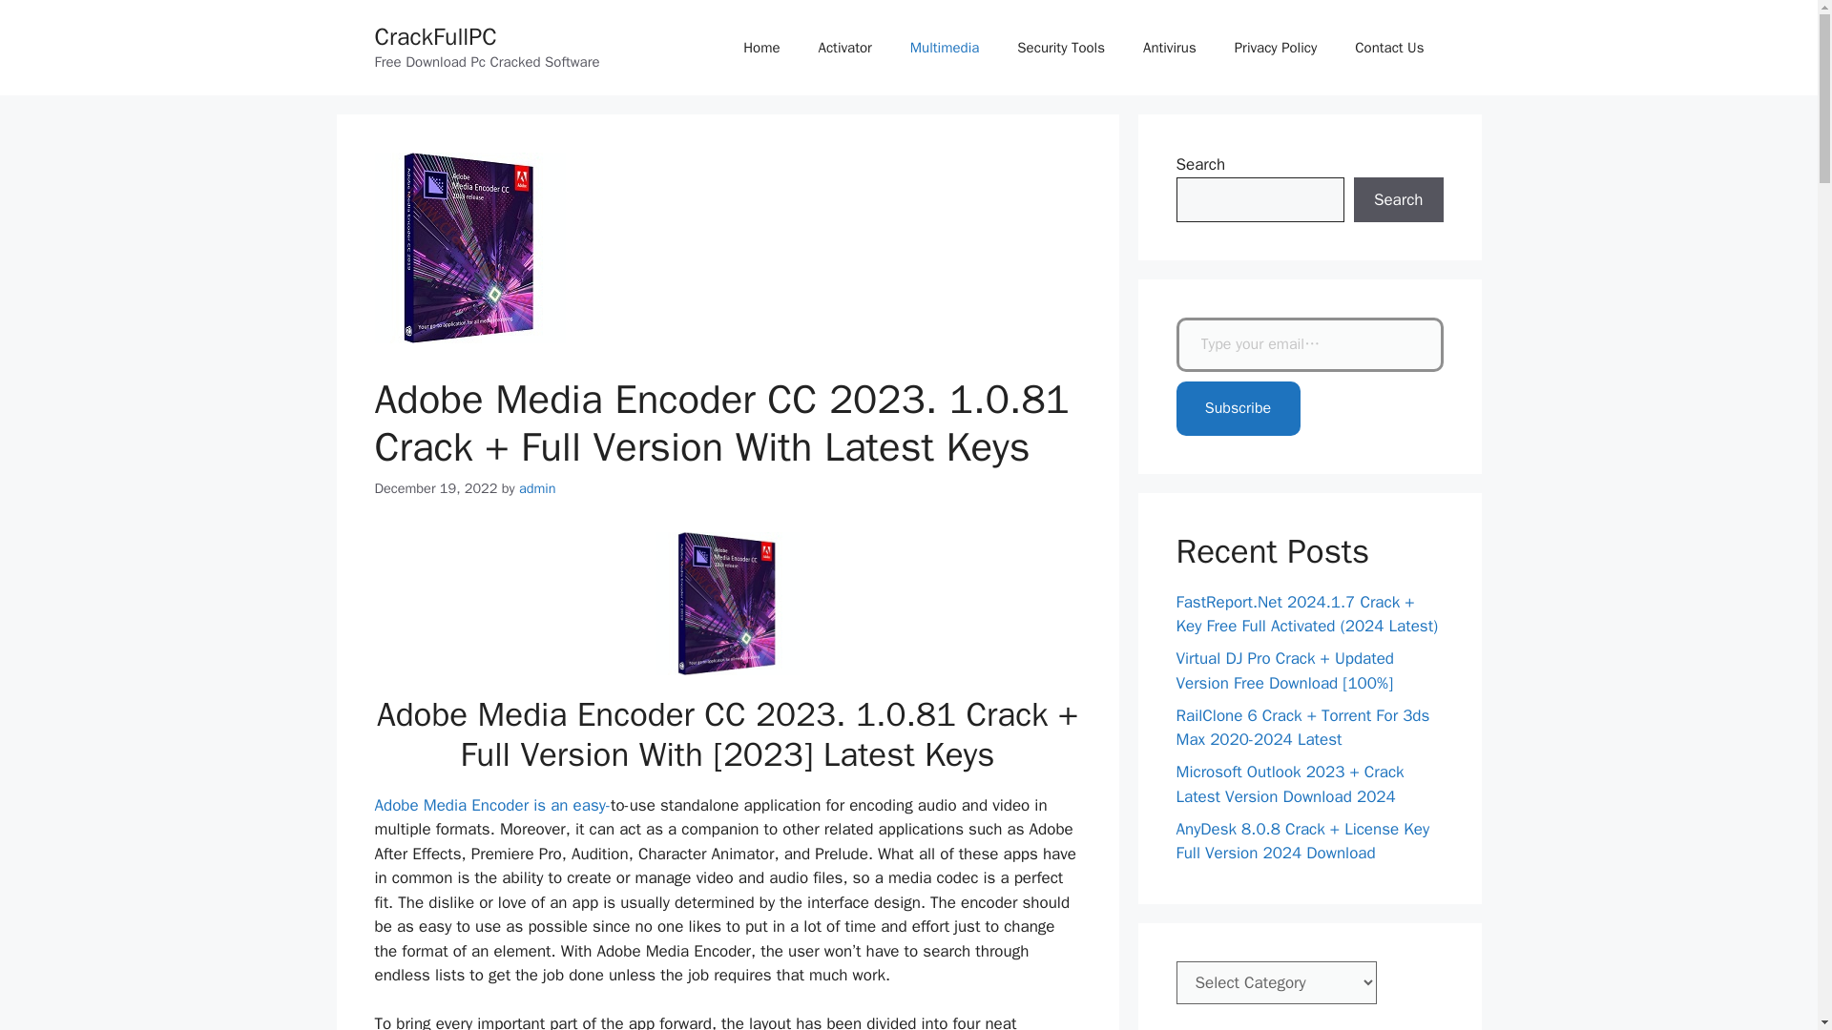  What do you see at coordinates (1061, 48) in the screenshot?
I see `Security Tools` at bounding box center [1061, 48].